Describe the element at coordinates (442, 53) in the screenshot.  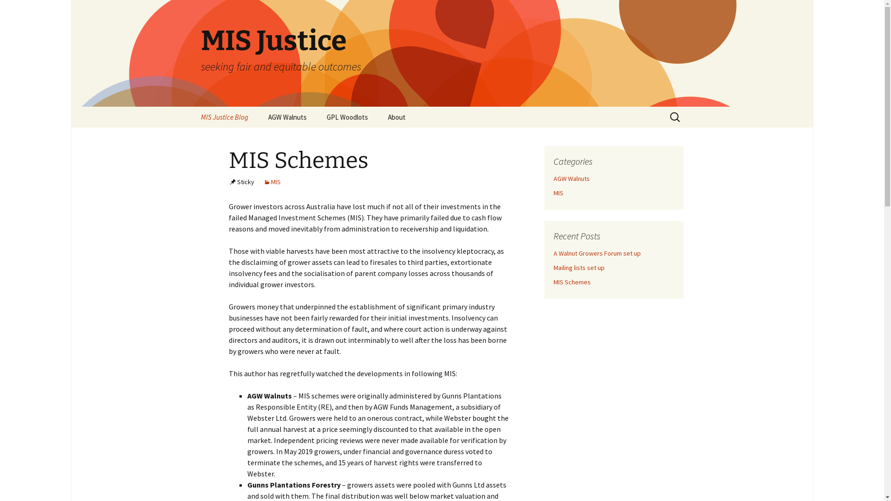
I see `MIS Justice
seeking fair and equitable outcomes` at that location.